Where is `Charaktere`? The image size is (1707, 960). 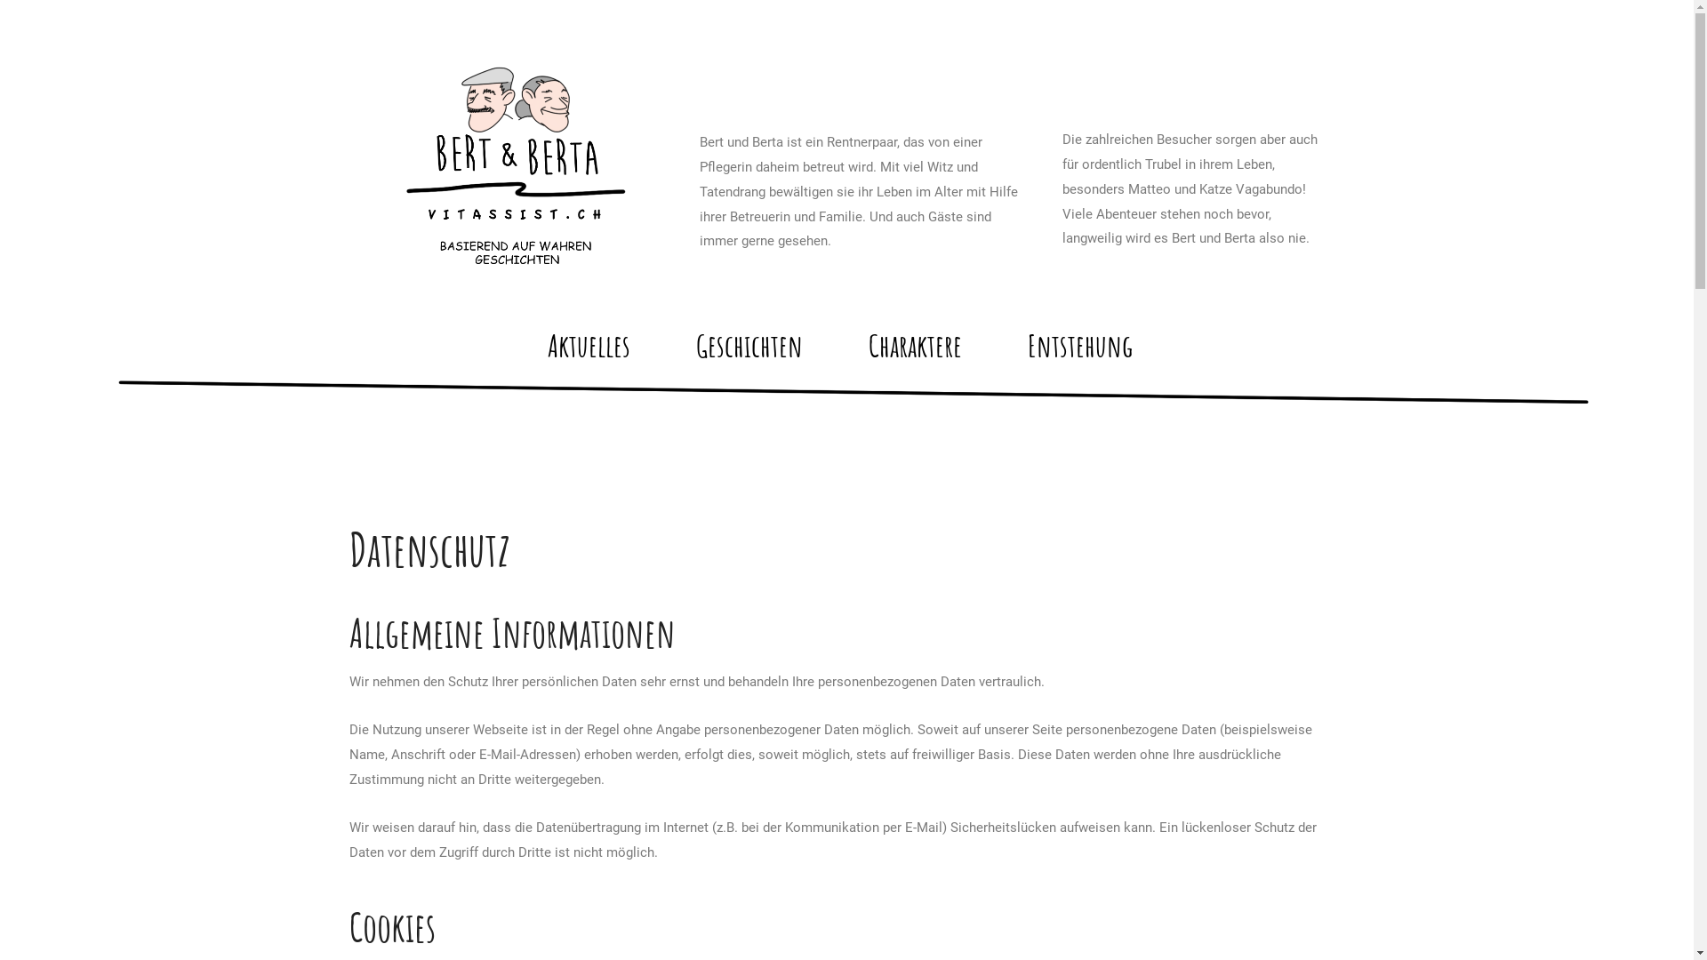 Charaktere is located at coordinates (916, 345).